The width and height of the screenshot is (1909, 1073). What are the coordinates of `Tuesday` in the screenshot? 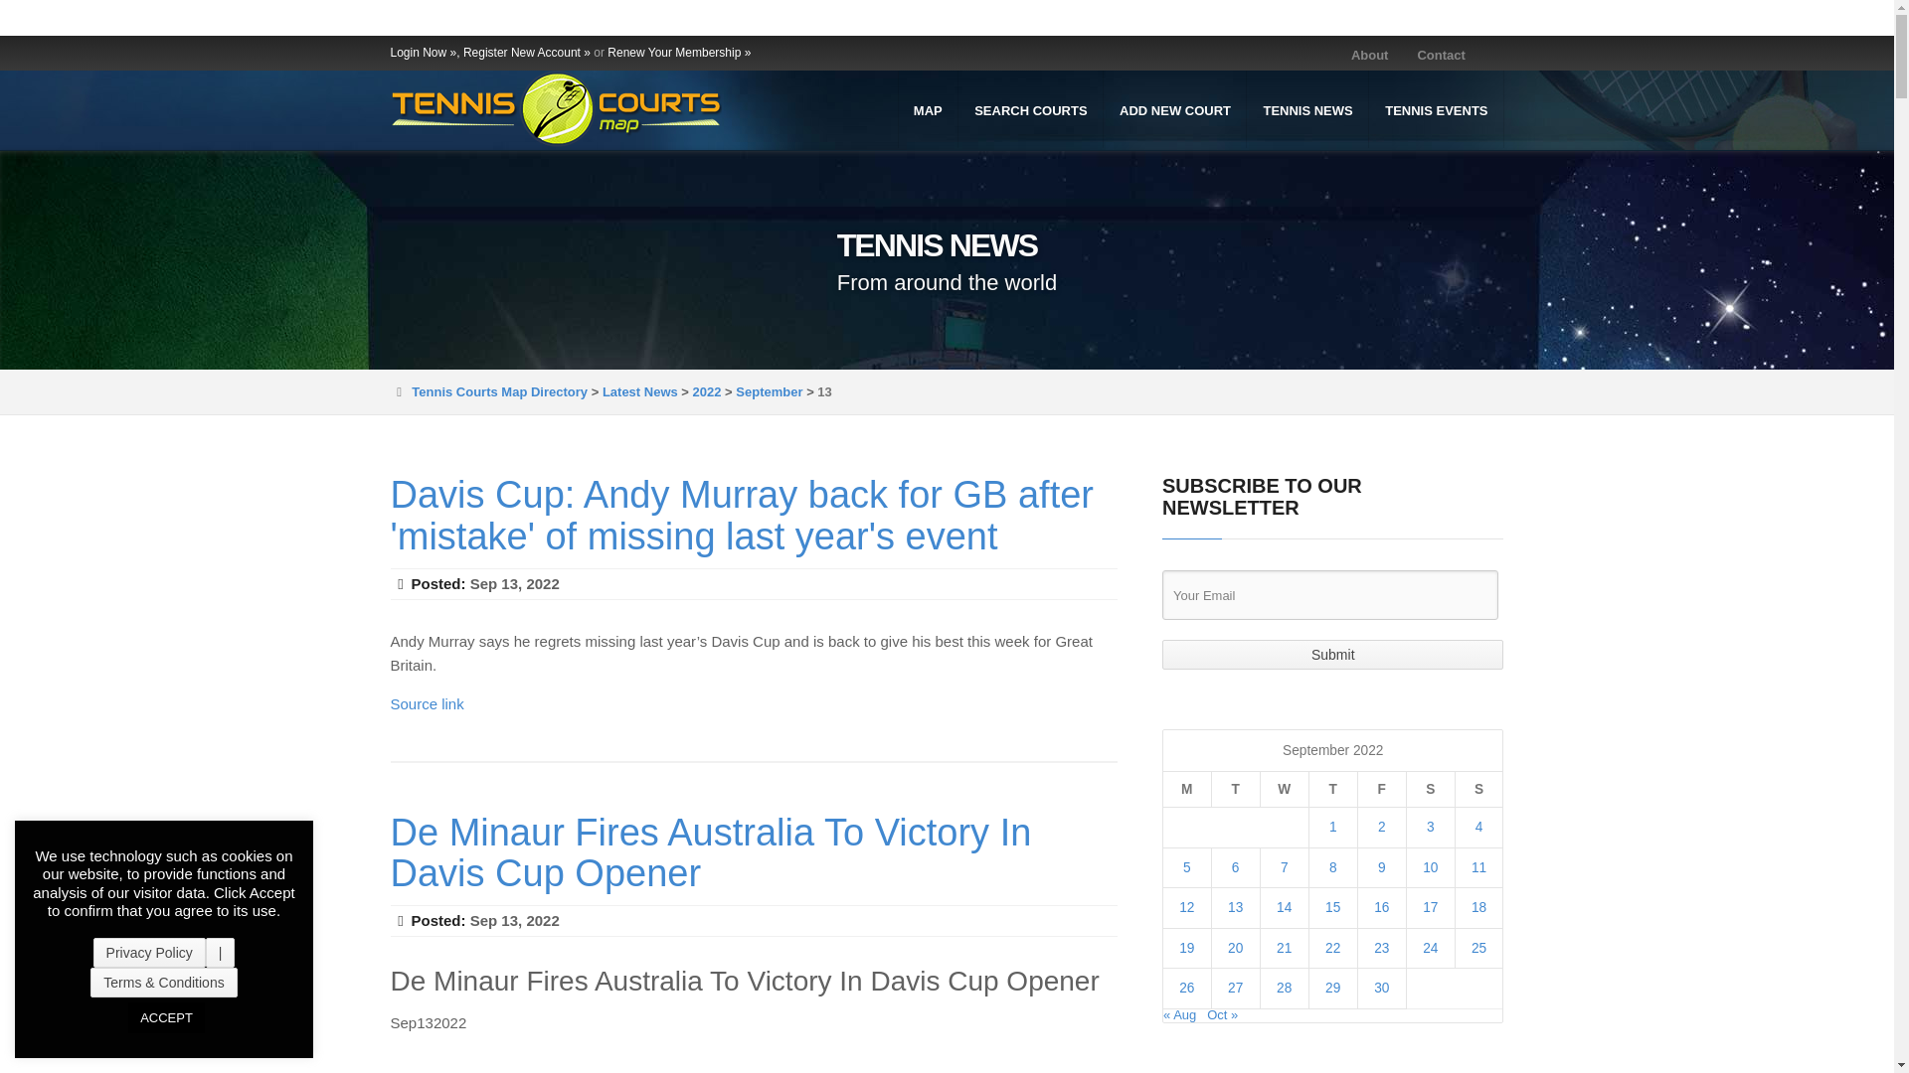 It's located at (1235, 789).